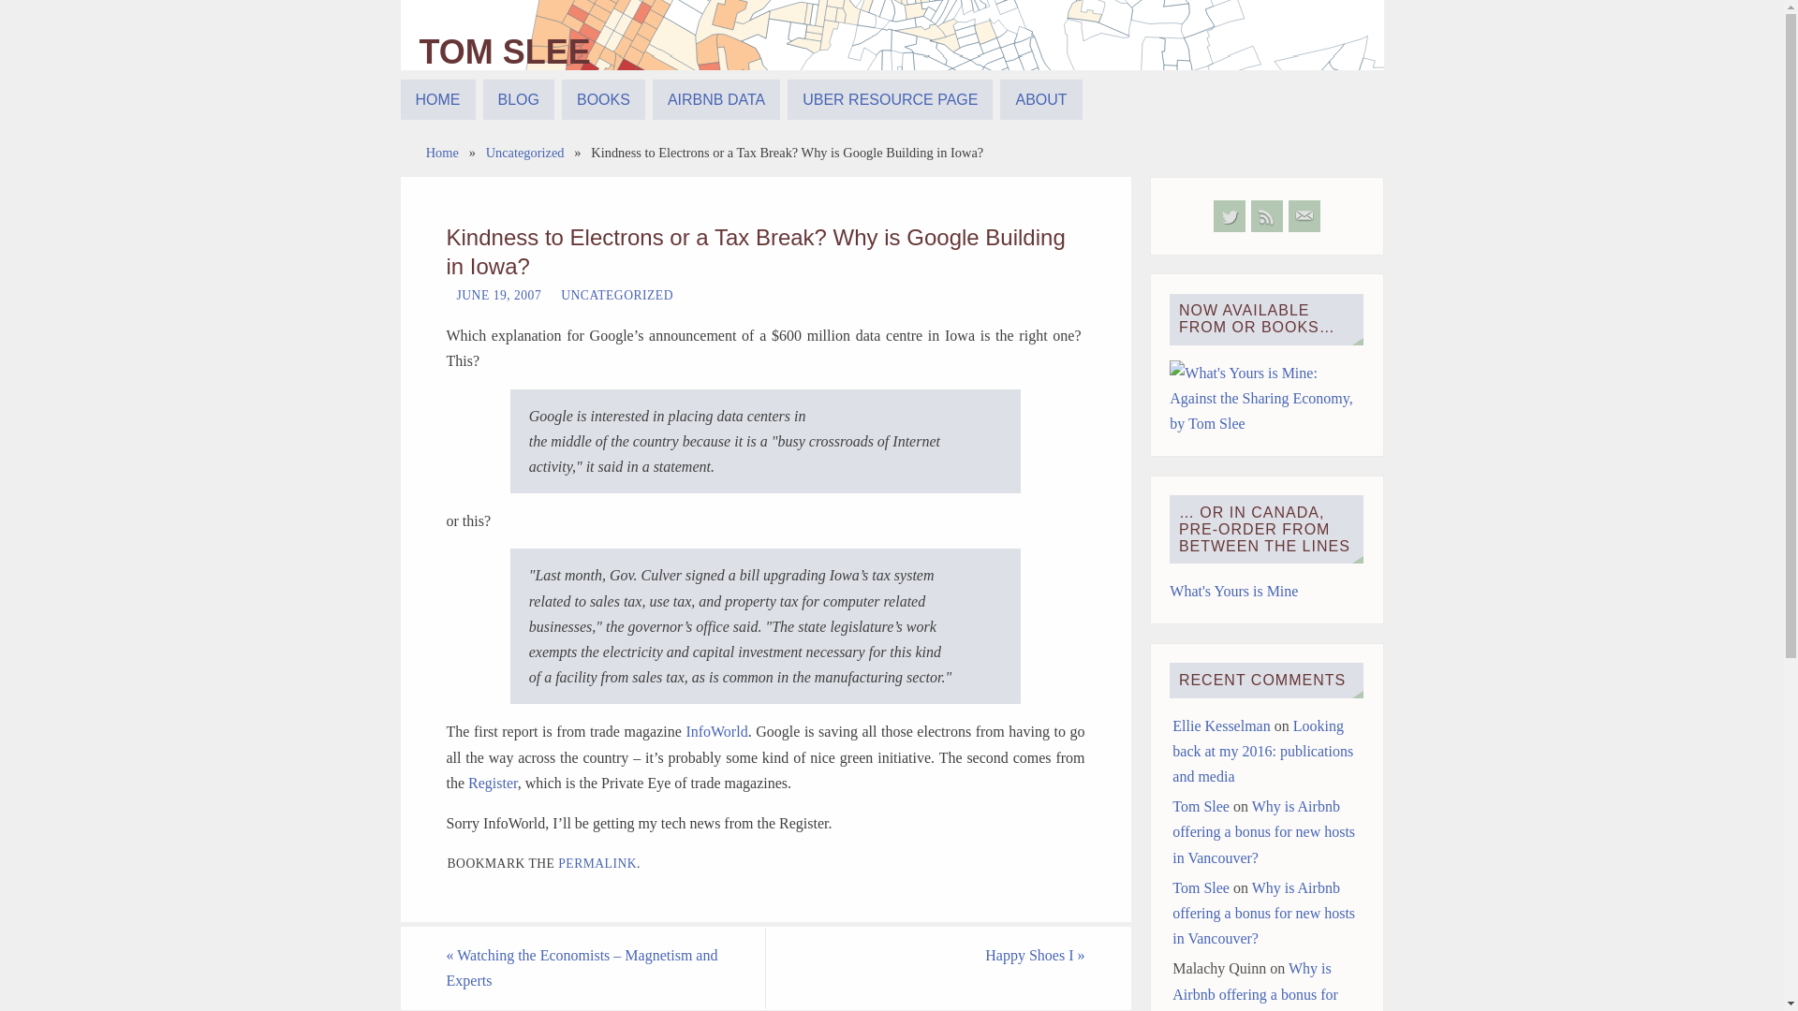 The image size is (1798, 1011). I want to click on Tom Slee, so click(1201, 887).